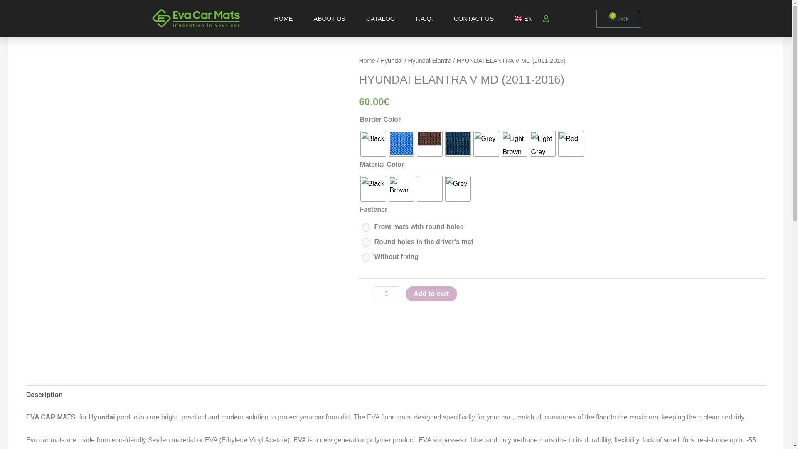  Describe the element at coordinates (430, 189) in the screenshot. I see `Cream` at that location.